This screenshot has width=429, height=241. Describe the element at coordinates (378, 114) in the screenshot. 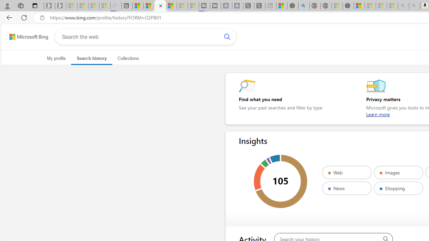

I see `Learnmore` at that location.